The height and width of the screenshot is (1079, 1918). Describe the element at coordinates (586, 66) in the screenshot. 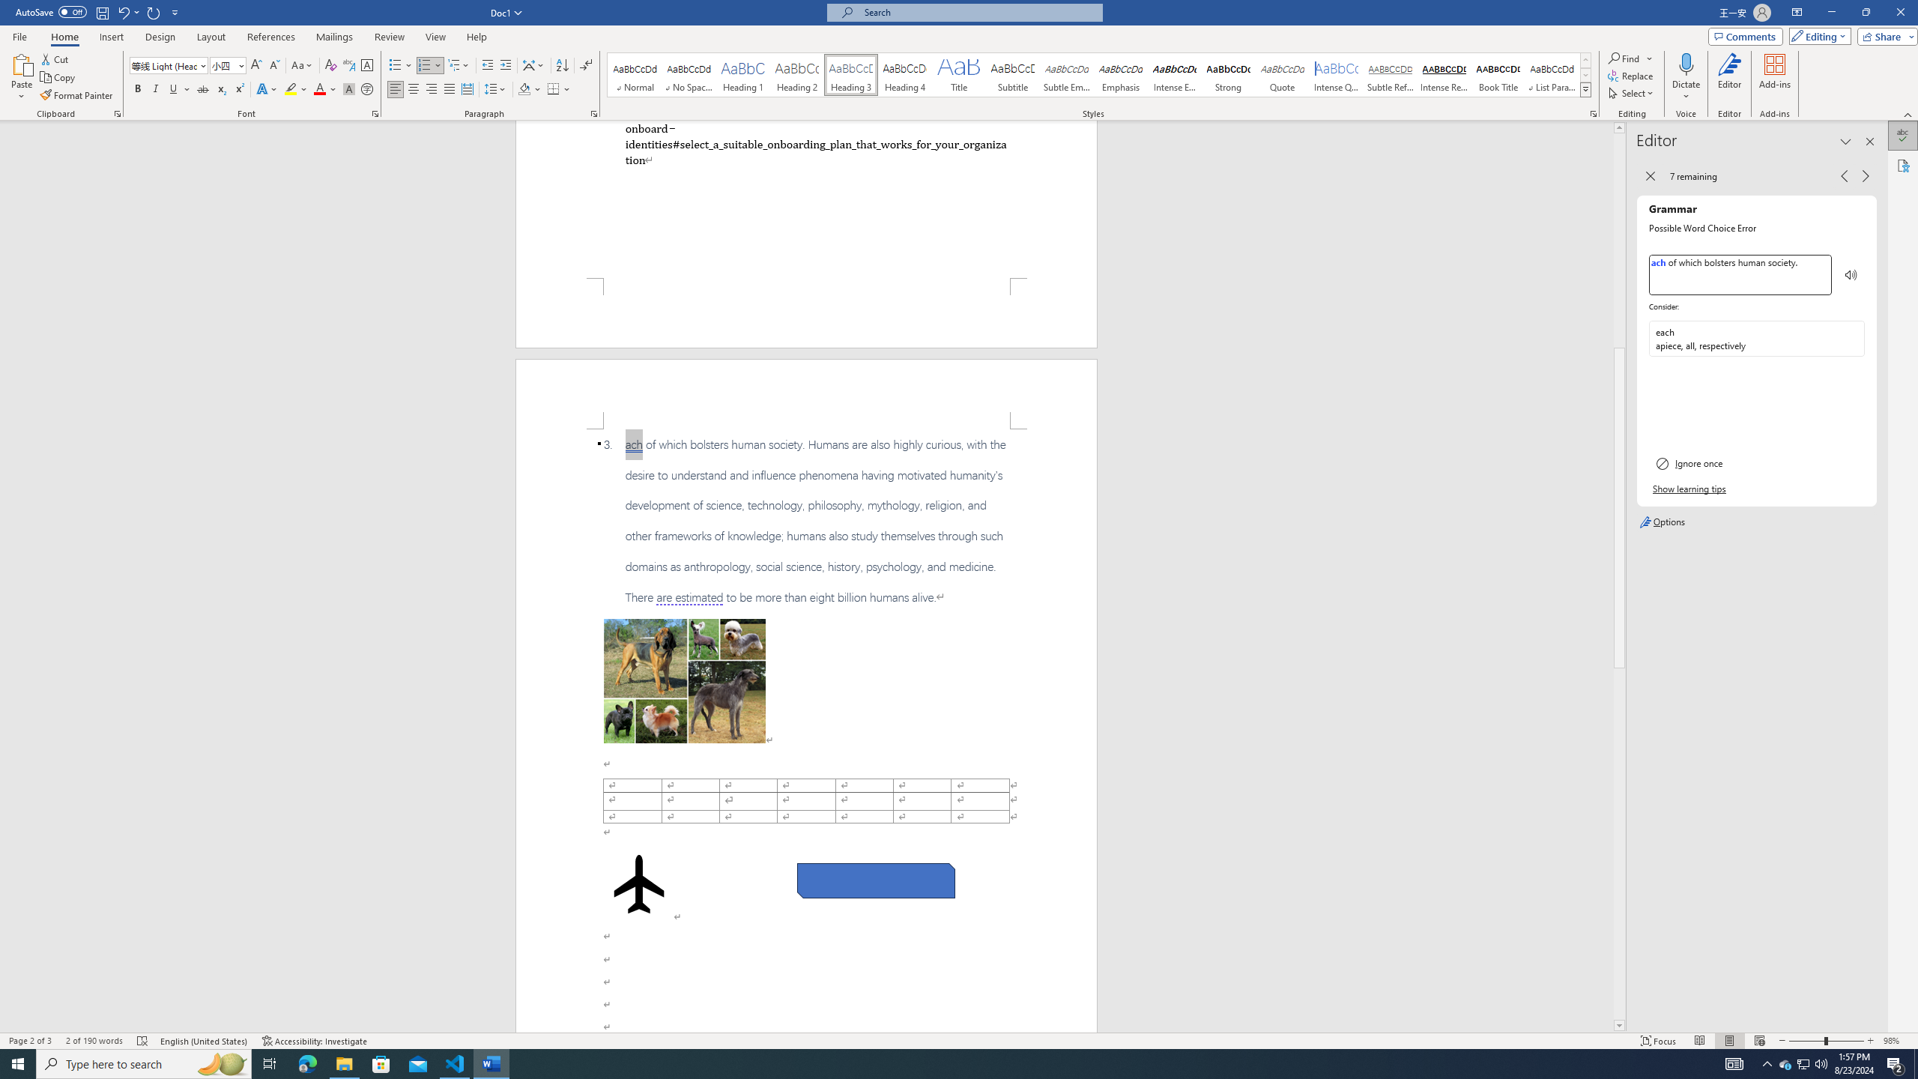

I see `Show/Hide Editing Marks` at that location.